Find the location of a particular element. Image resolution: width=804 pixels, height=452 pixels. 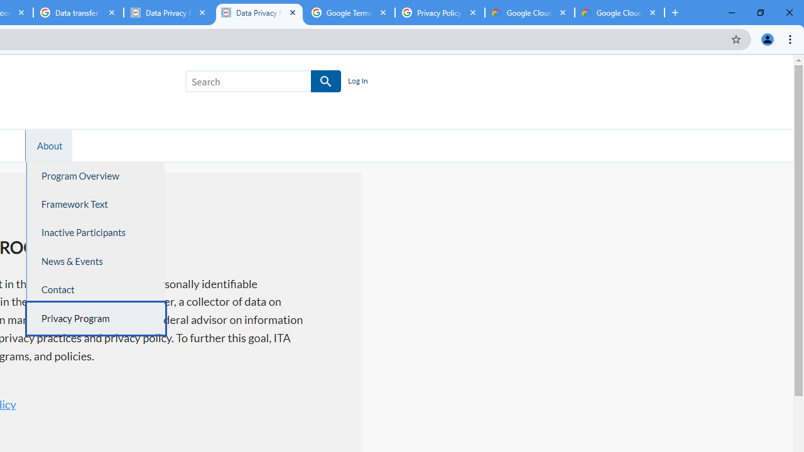

AutomationID: navitem2 is located at coordinates (48, 145).